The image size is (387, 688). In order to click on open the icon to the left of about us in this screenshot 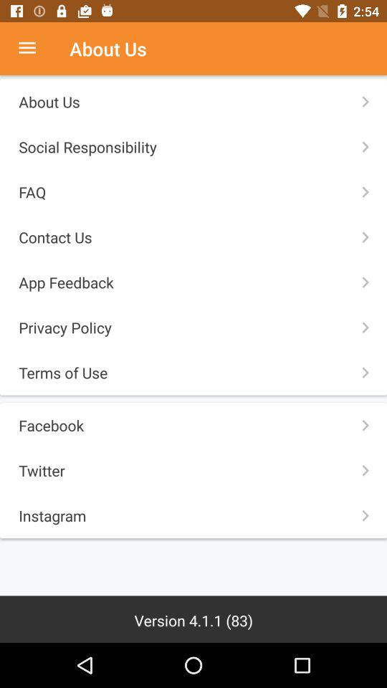, I will do `click(34, 49)`.